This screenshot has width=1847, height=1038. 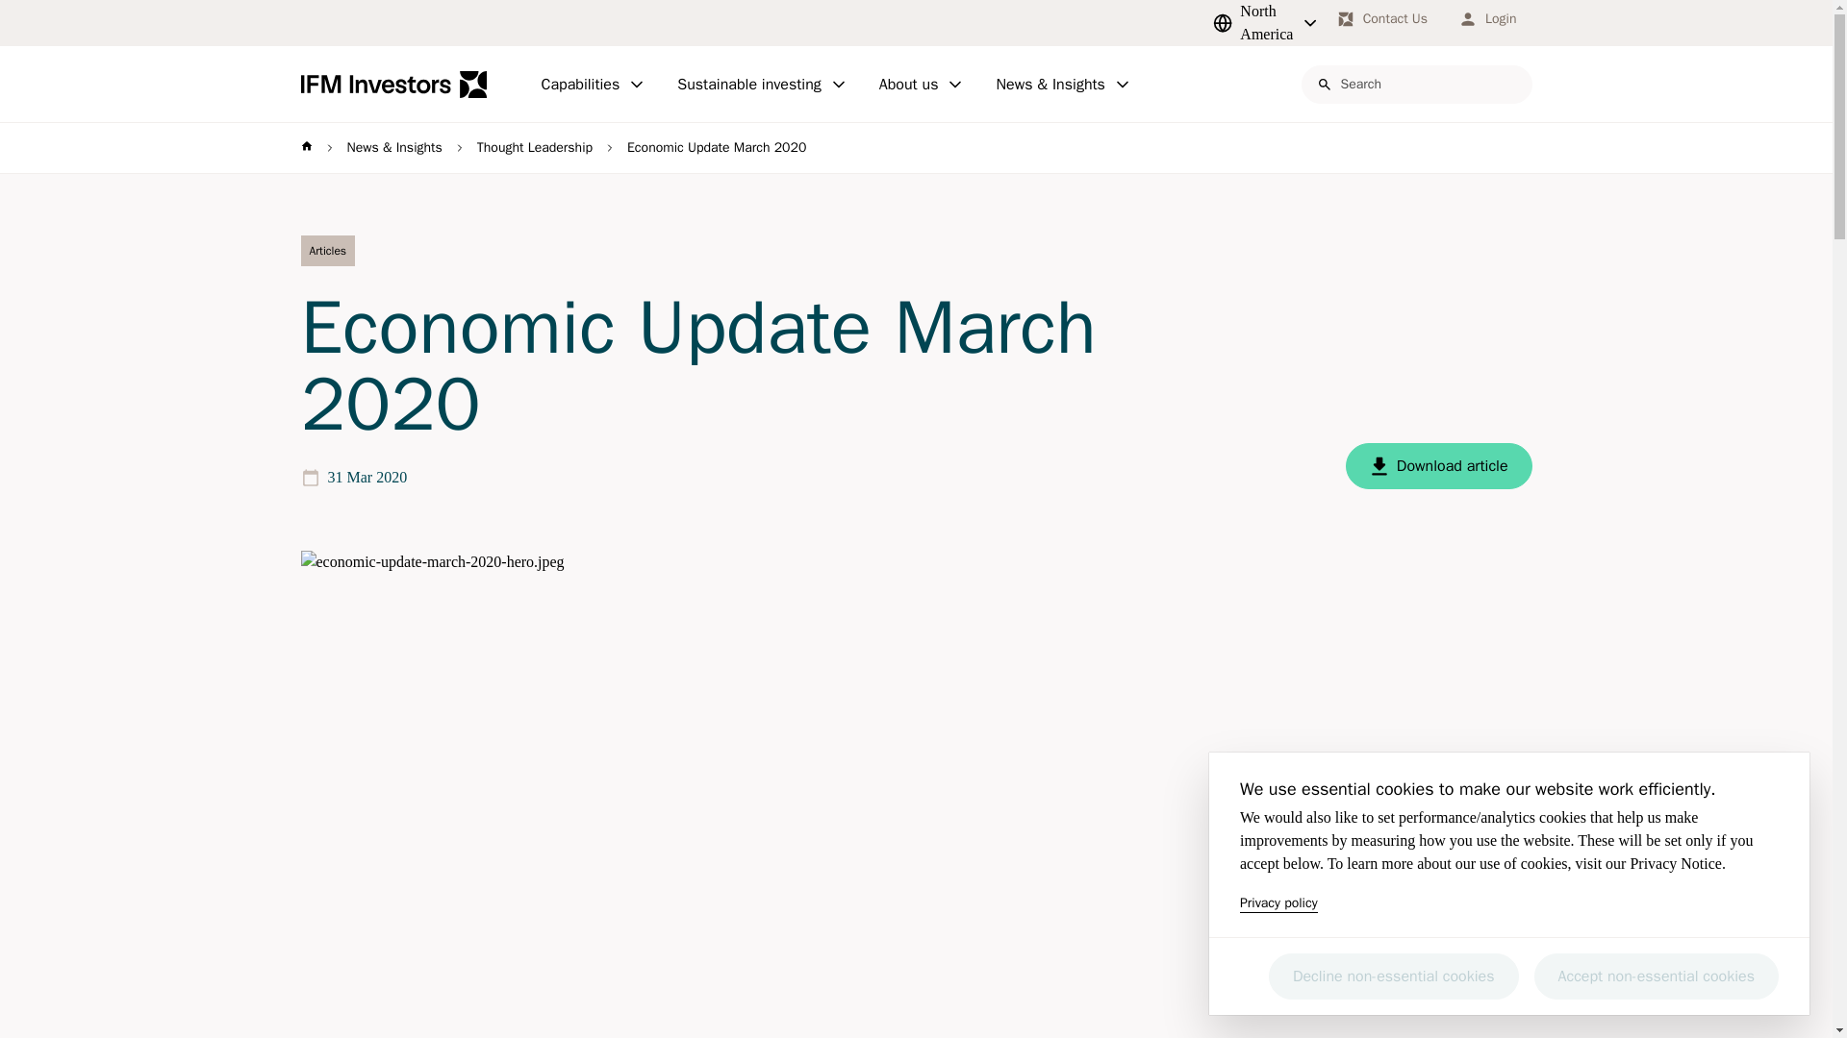 What do you see at coordinates (922, 85) in the screenshot?
I see `About us` at bounding box center [922, 85].